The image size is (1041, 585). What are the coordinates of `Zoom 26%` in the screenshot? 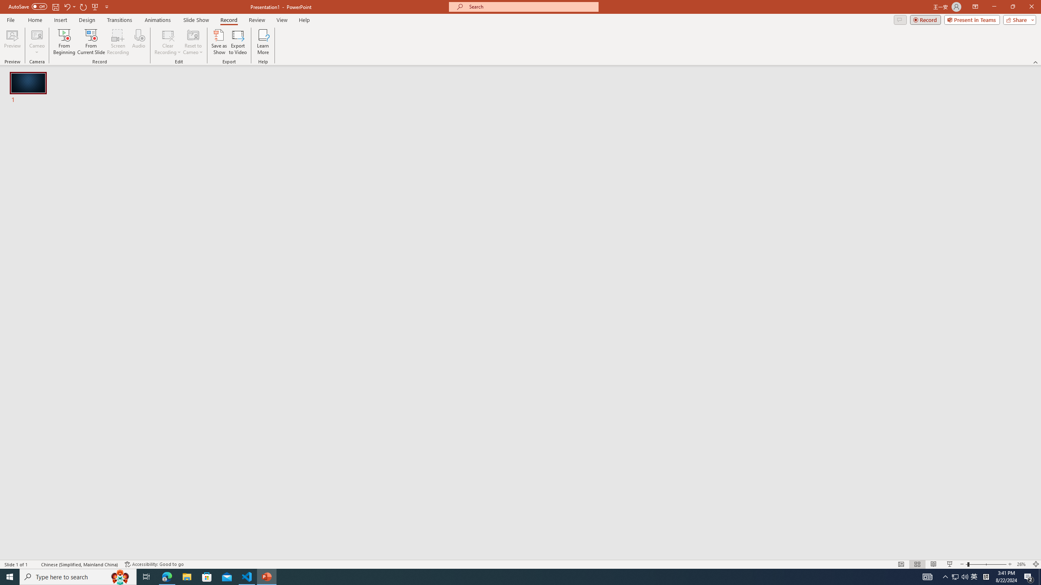 It's located at (1022, 564).